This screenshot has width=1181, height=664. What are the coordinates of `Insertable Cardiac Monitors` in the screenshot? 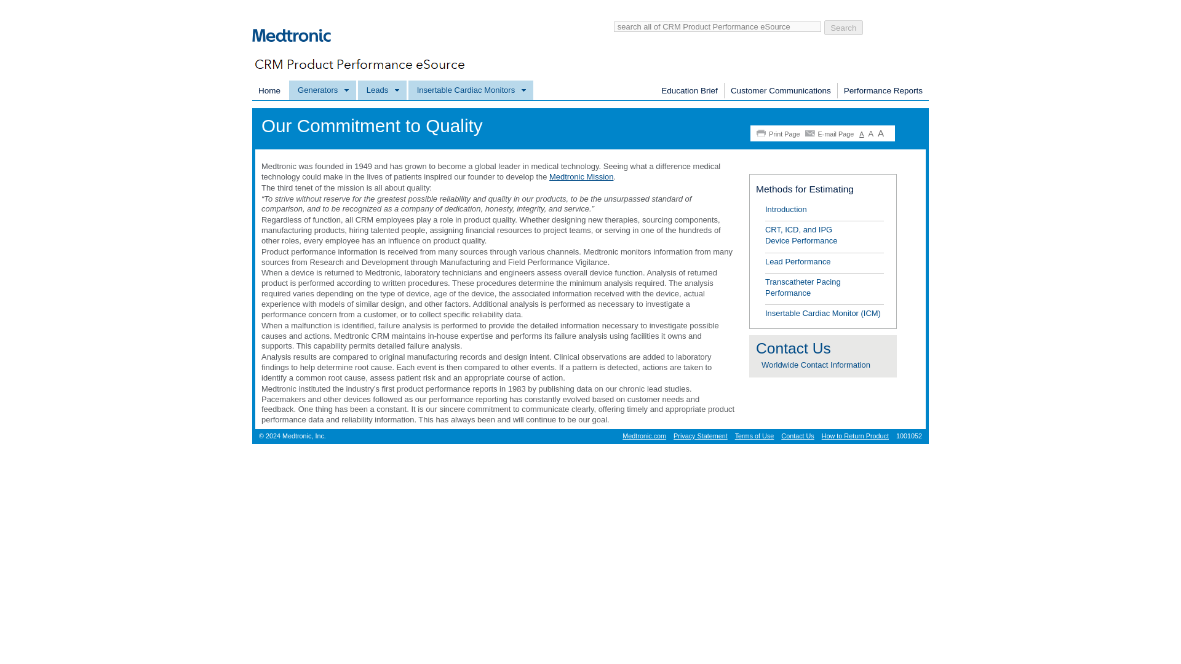 It's located at (470, 90).